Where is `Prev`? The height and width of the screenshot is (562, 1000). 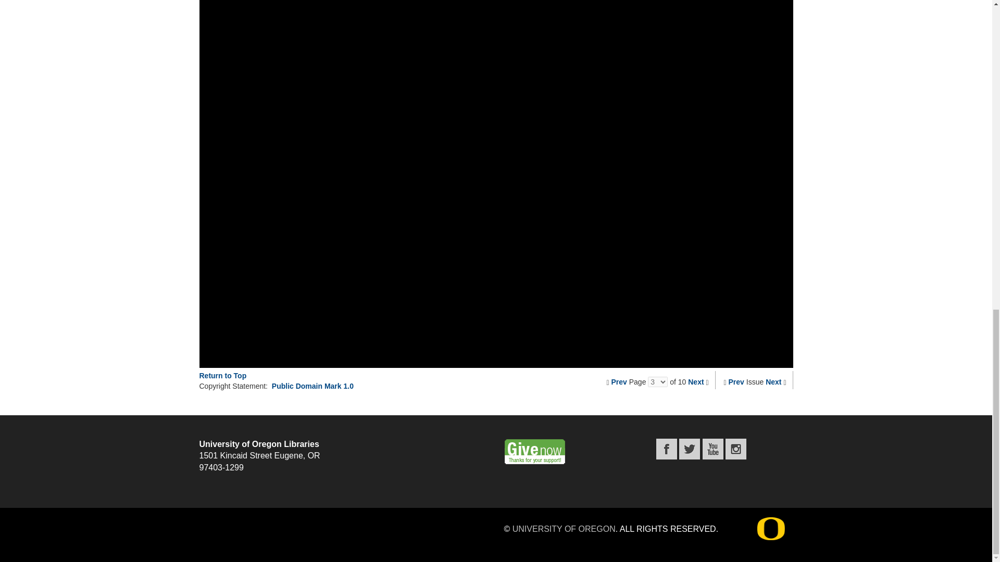
Prev is located at coordinates (619, 381).